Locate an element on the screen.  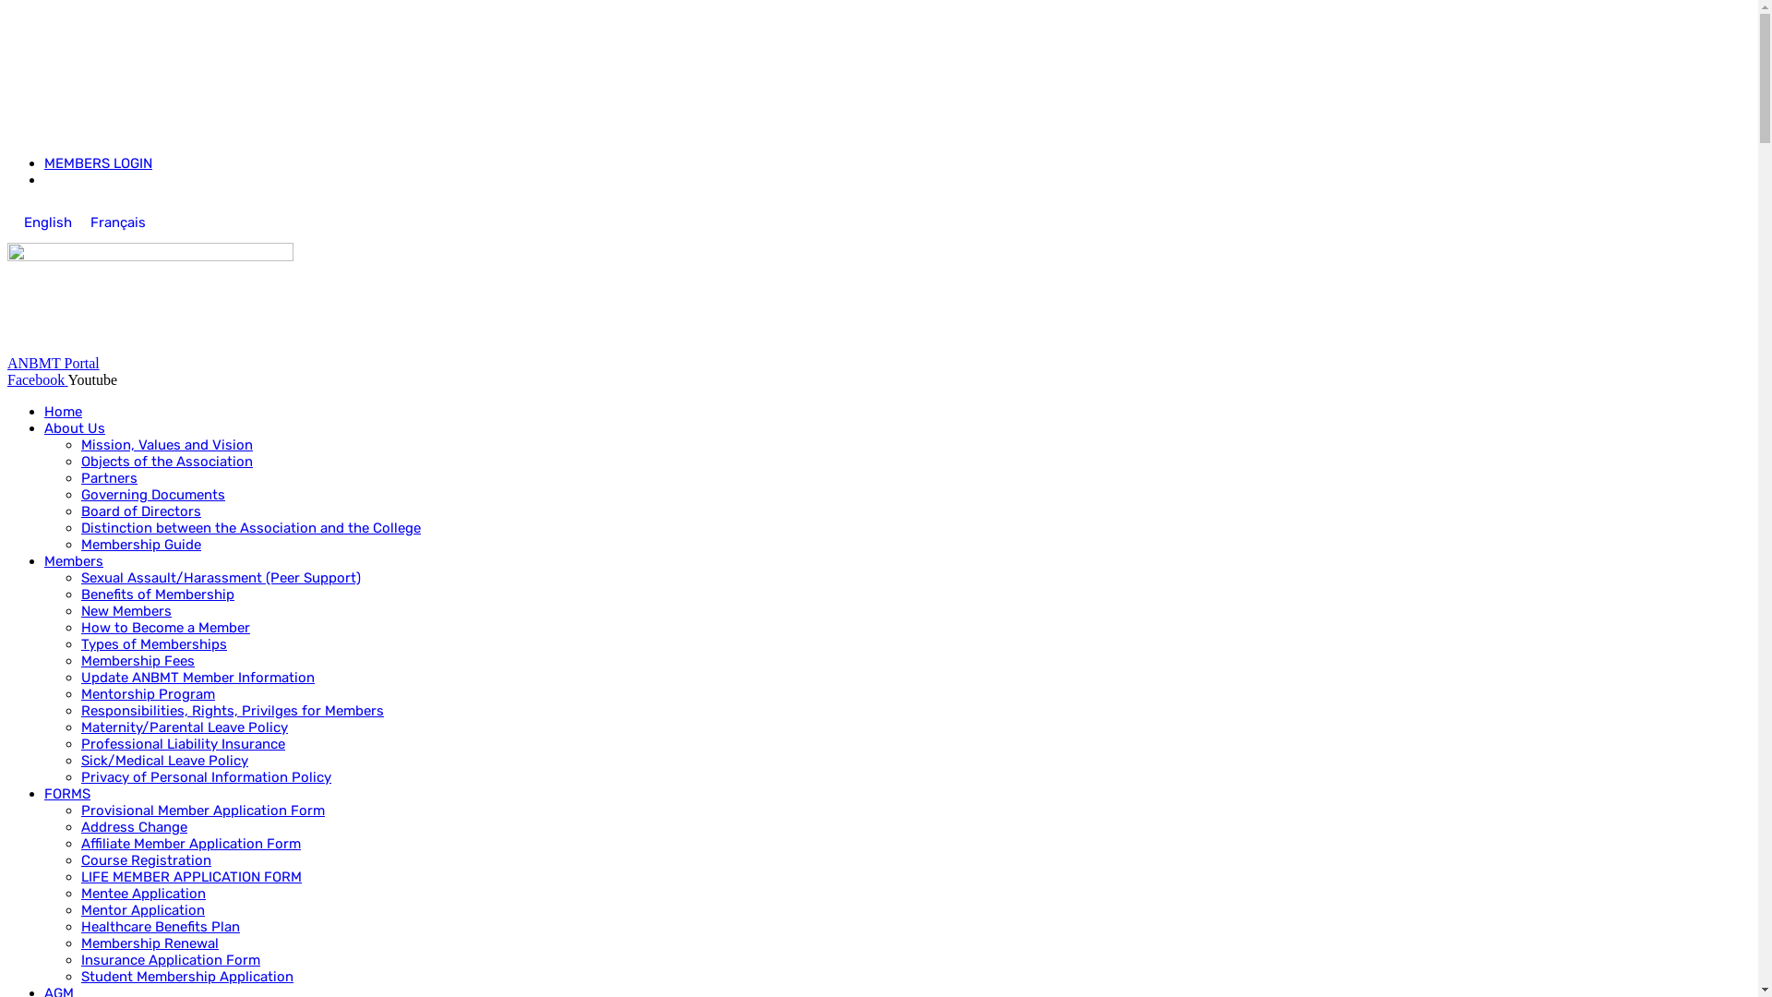
Mentee Application is located at coordinates (144, 894).